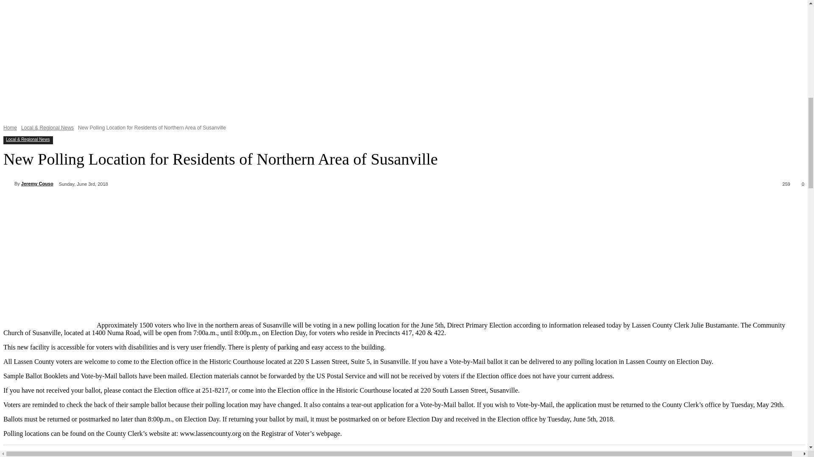 The height and width of the screenshot is (457, 814). What do you see at coordinates (10, 127) in the screenshot?
I see `Home` at bounding box center [10, 127].